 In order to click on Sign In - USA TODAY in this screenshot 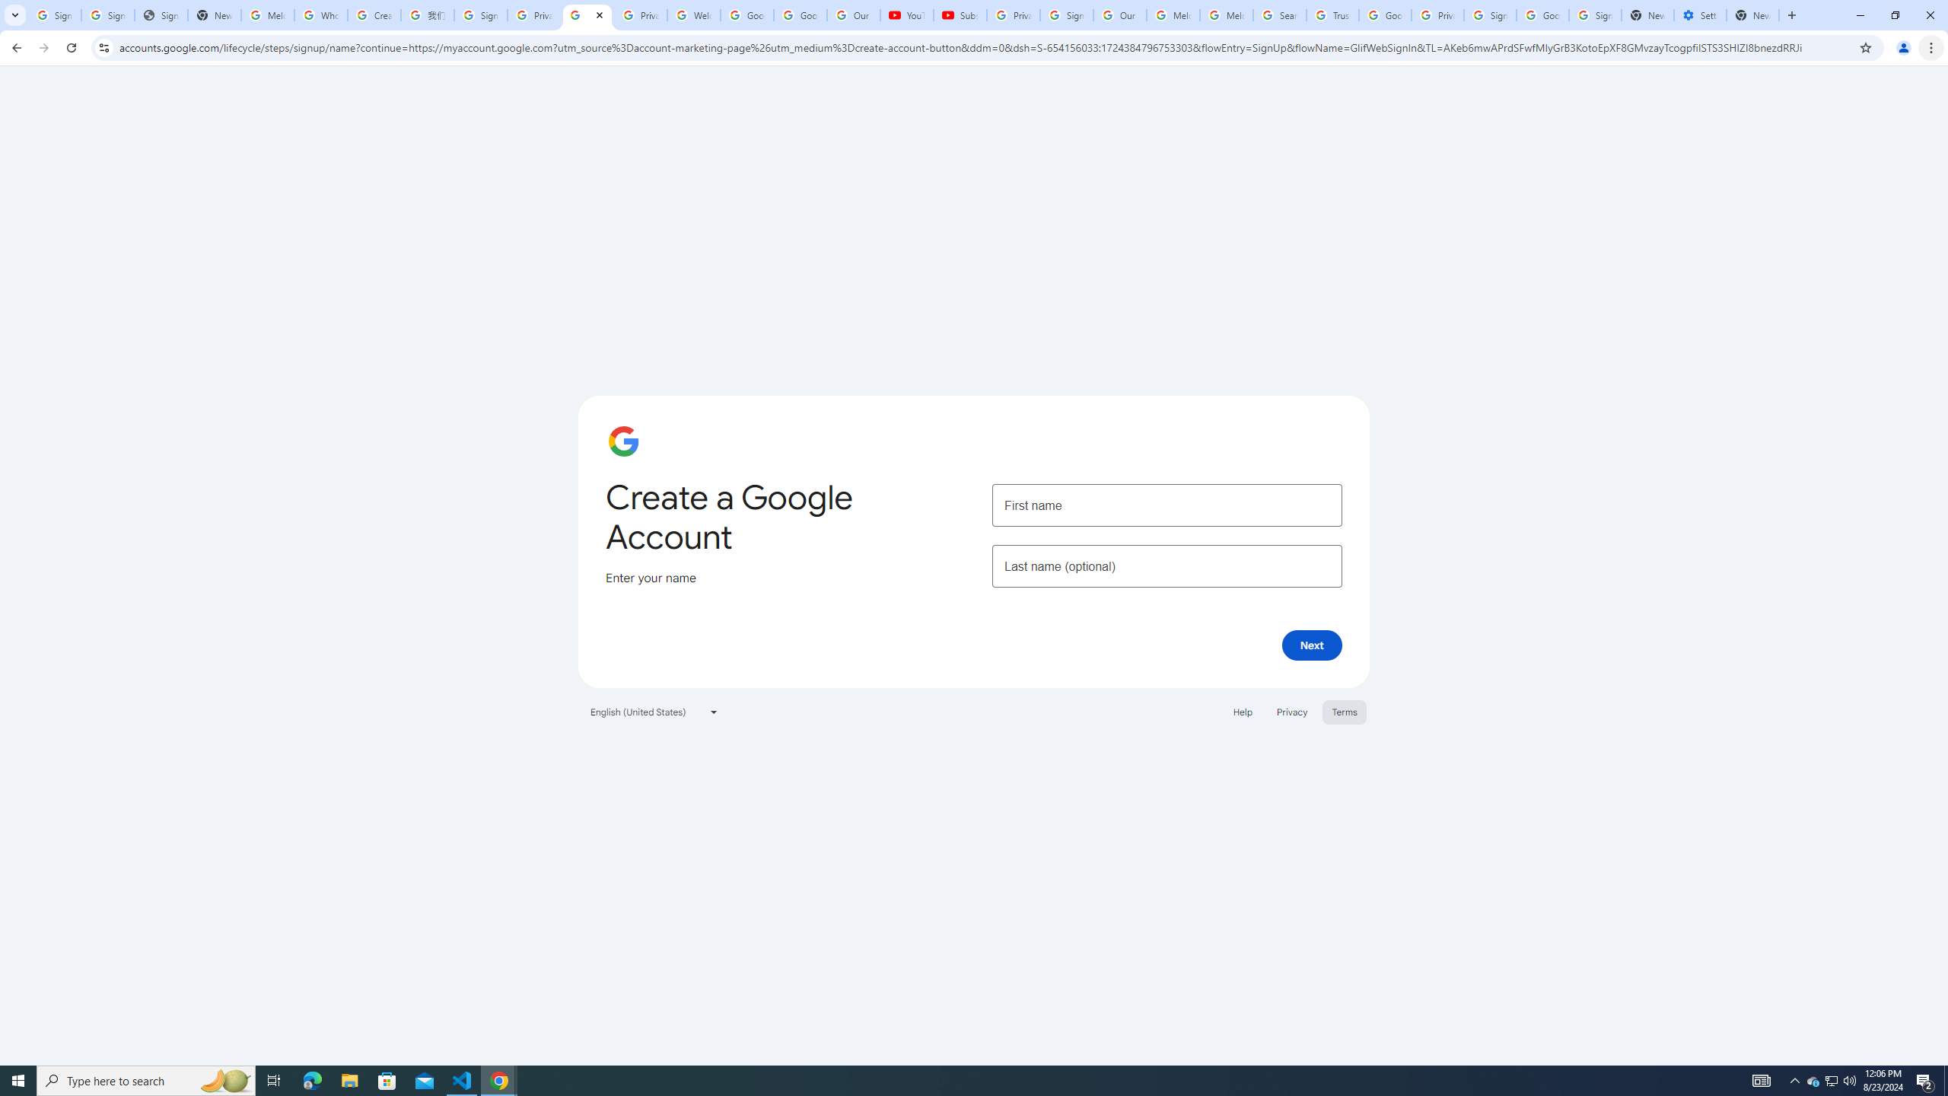, I will do `click(161, 15)`.